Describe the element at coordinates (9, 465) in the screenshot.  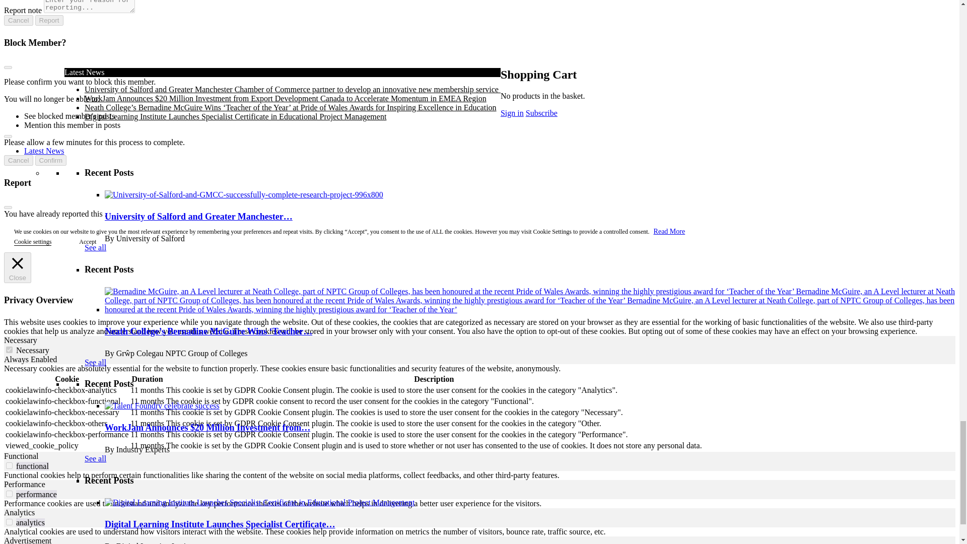
I see `on` at that location.